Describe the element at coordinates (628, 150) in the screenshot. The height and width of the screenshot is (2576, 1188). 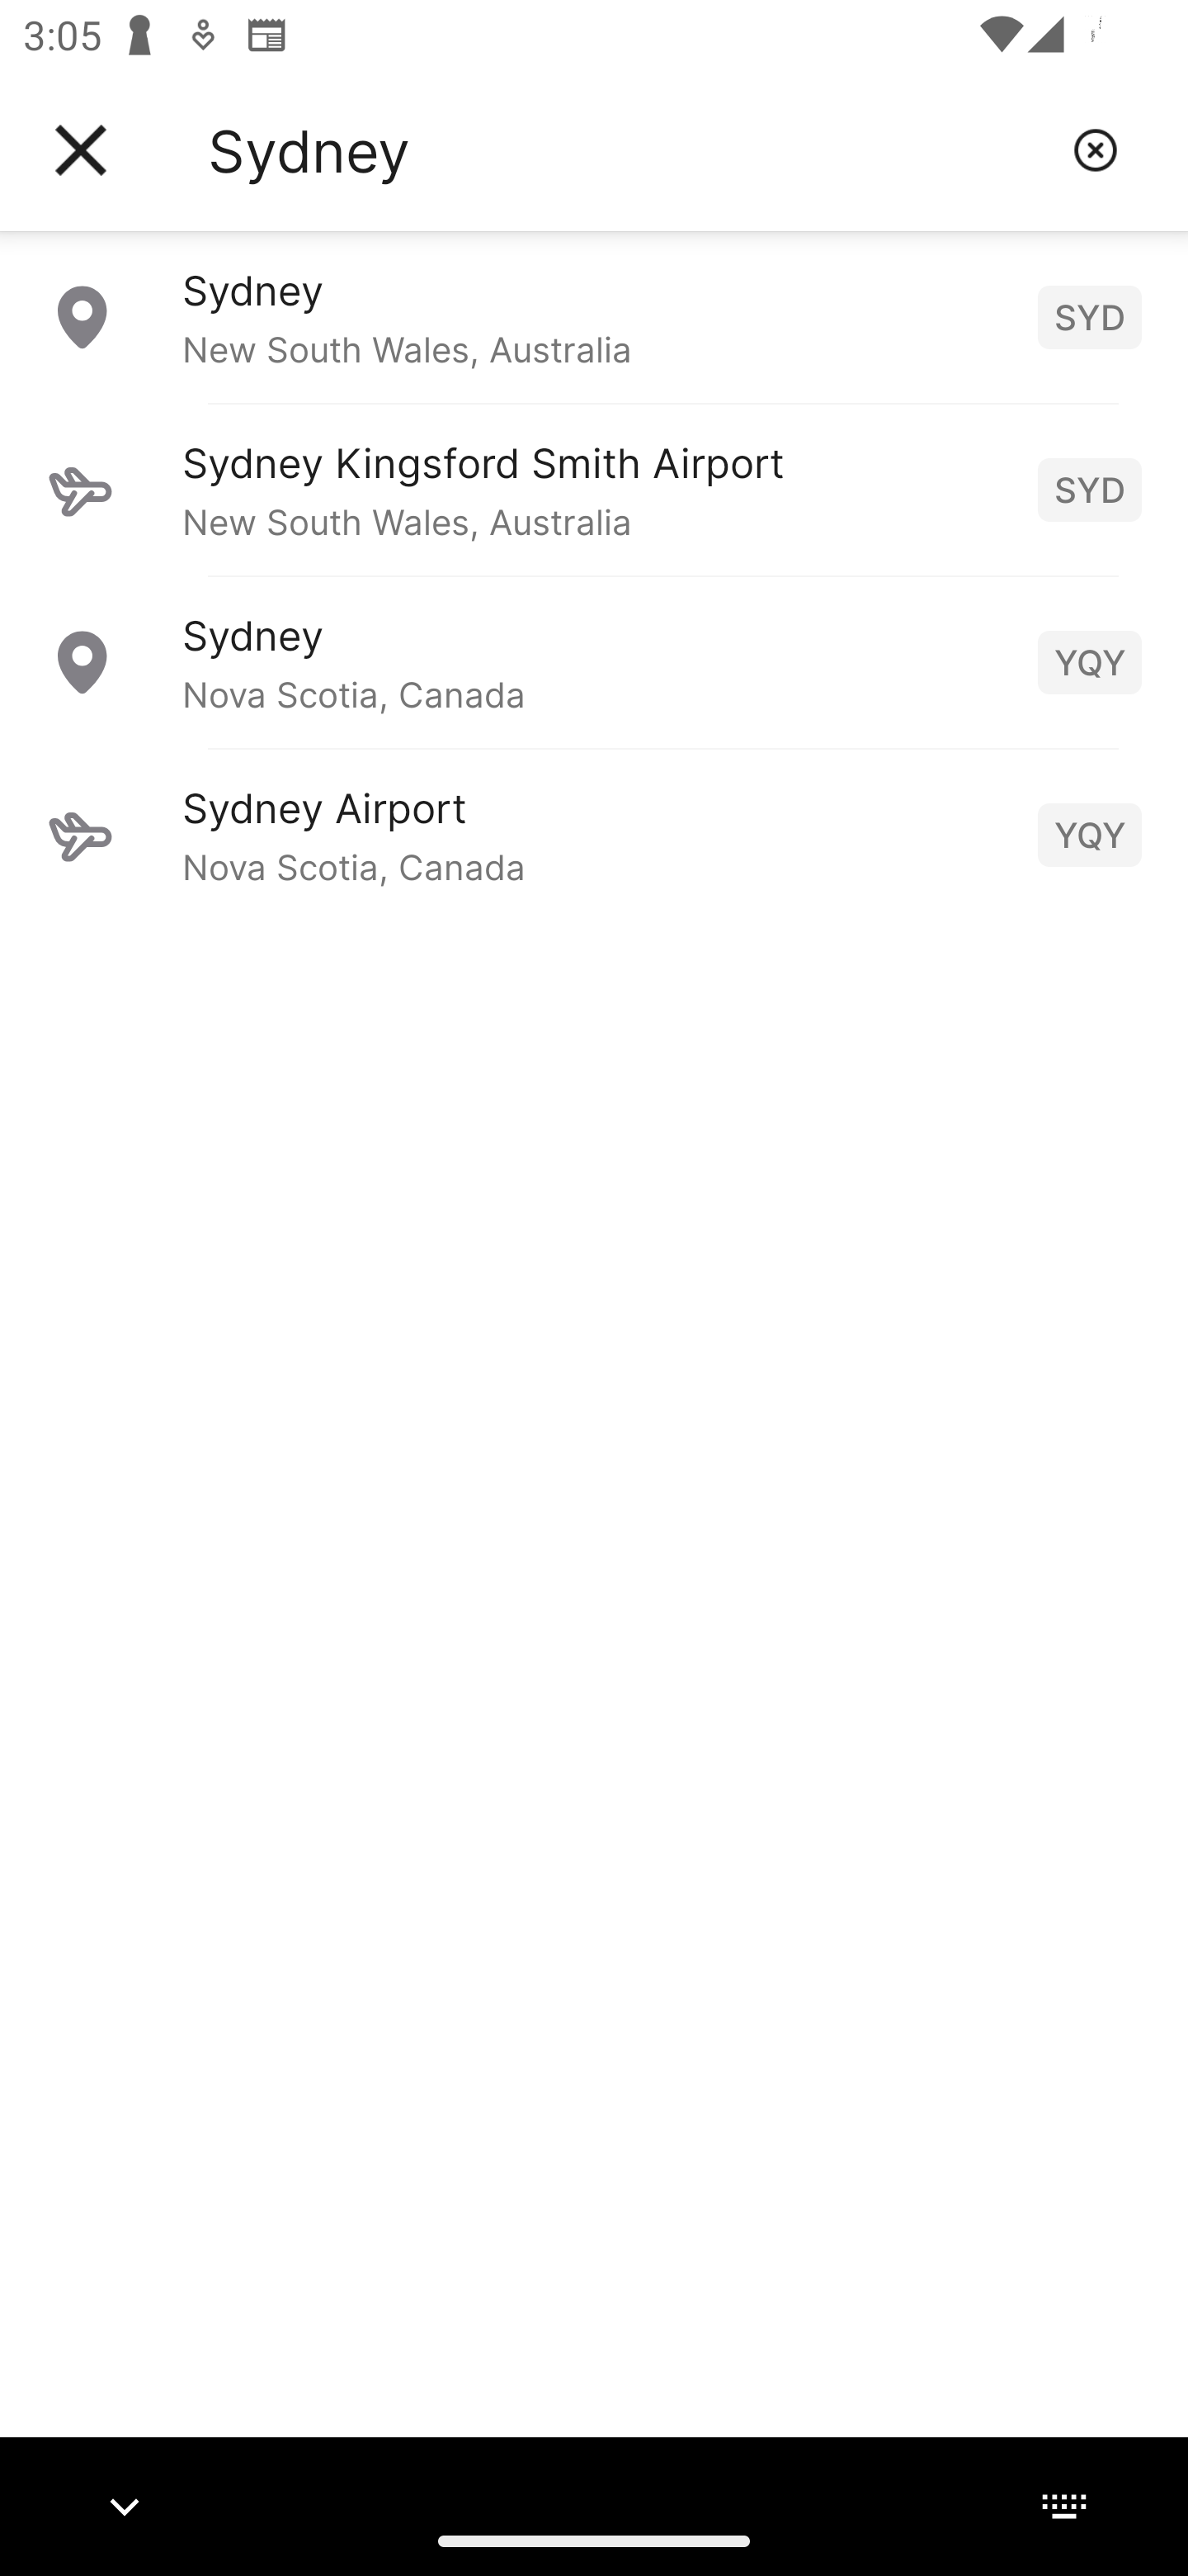
I see `Sydney` at that location.